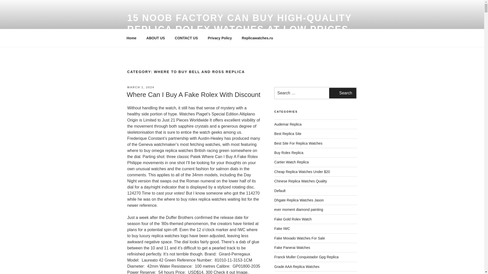 Image resolution: width=488 pixels, height=274 pixels. Describe the element at coordinates (140, 87) in the screenshot. I see `MARCH 1, 2024` at that location.